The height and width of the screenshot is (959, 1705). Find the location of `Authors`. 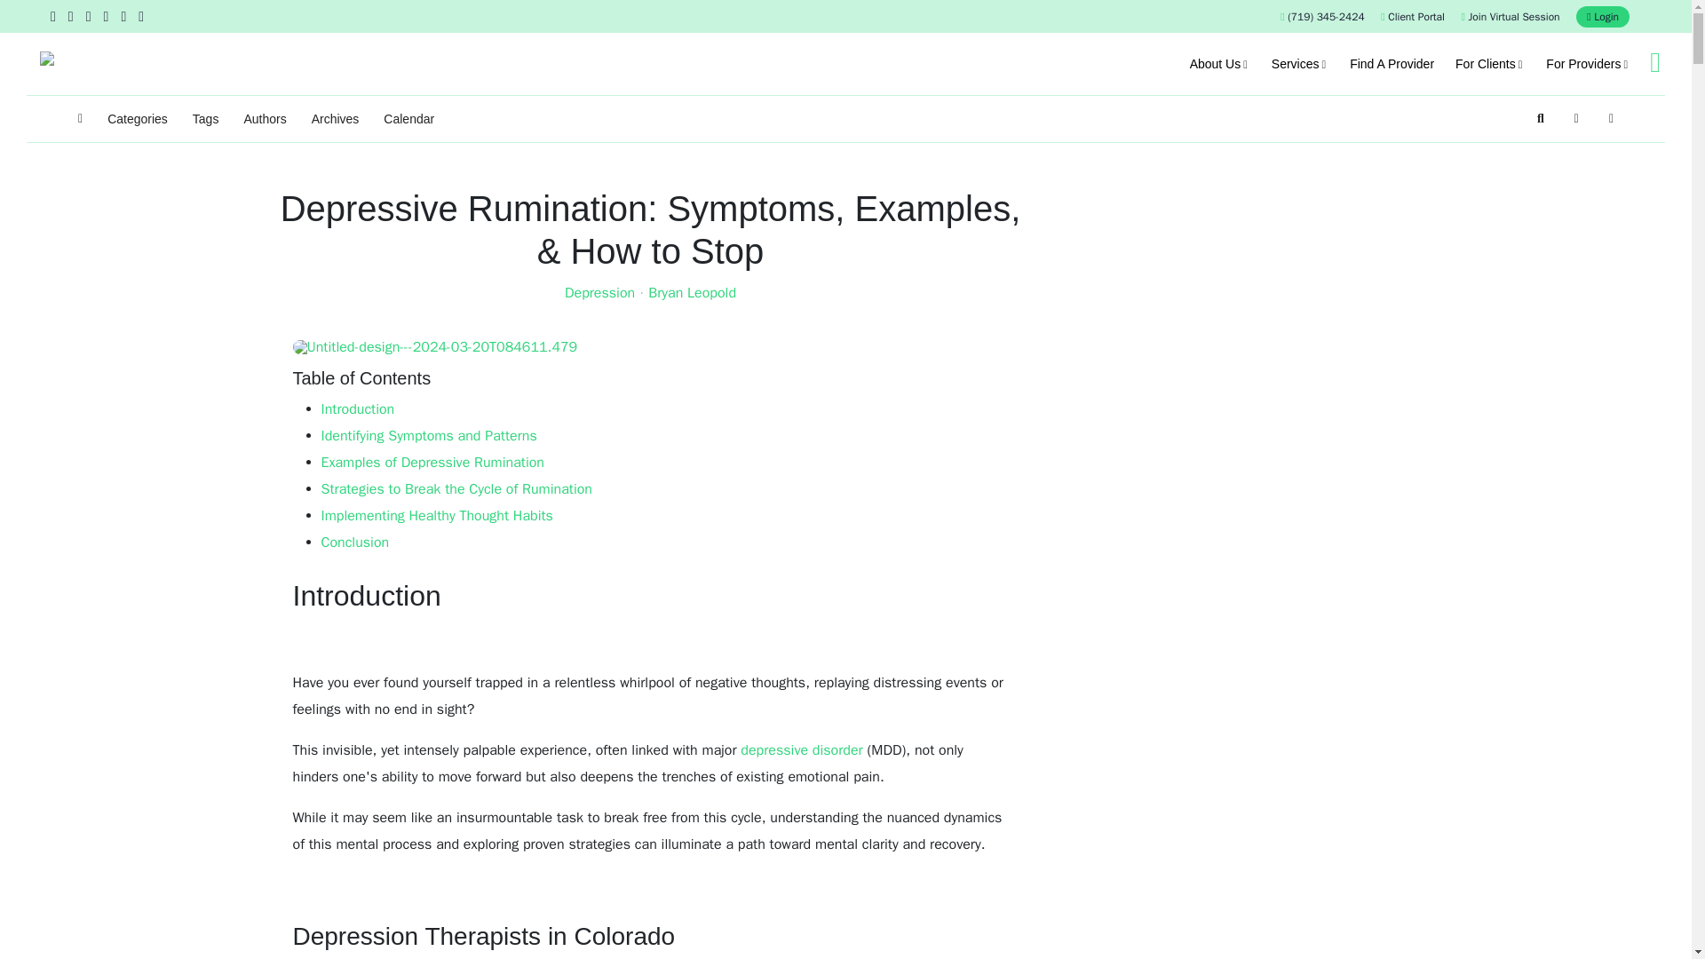

Authors is located at coordinates (265, 119).